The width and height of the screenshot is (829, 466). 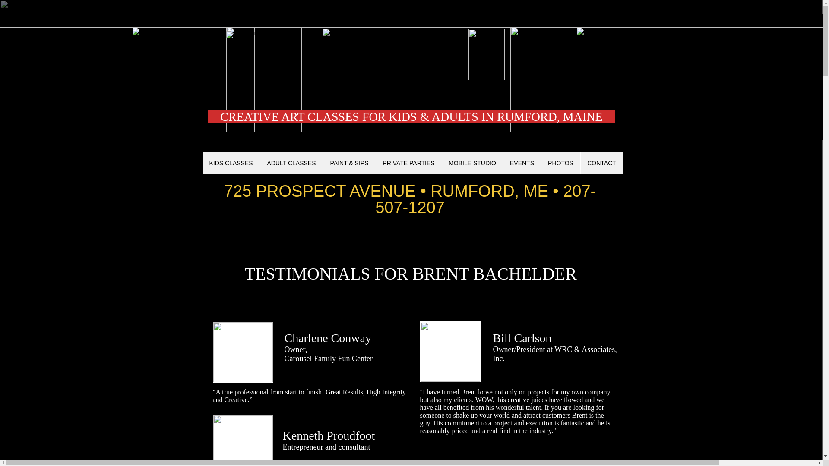 I want to click on PRIVATE PARTIES, so click(x=408, y=163).